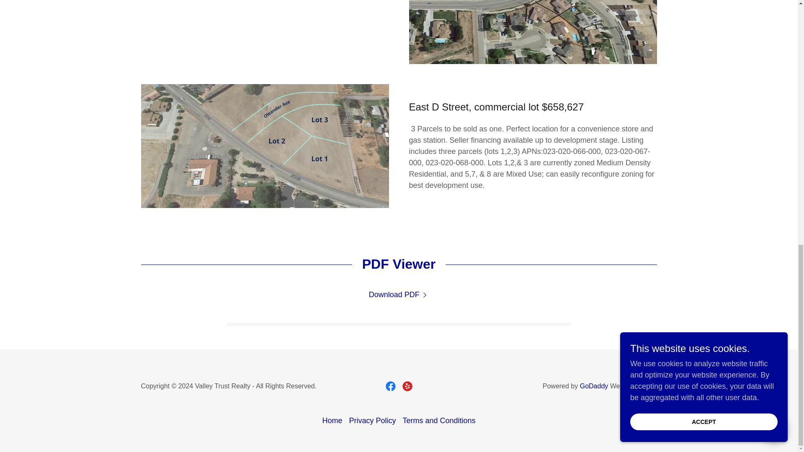  What do you see at coordinates (594, 386) in the screenshot?
I see `GoDaddy` at bounding box center [594, 386].